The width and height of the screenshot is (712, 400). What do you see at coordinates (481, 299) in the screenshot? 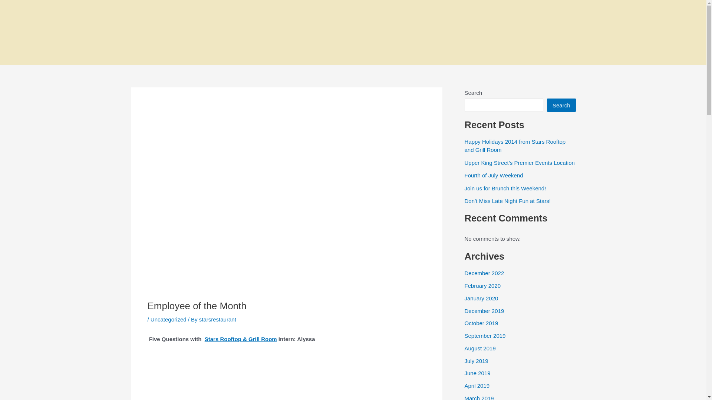
I see `January 2020` at bounding box center [481, 299].